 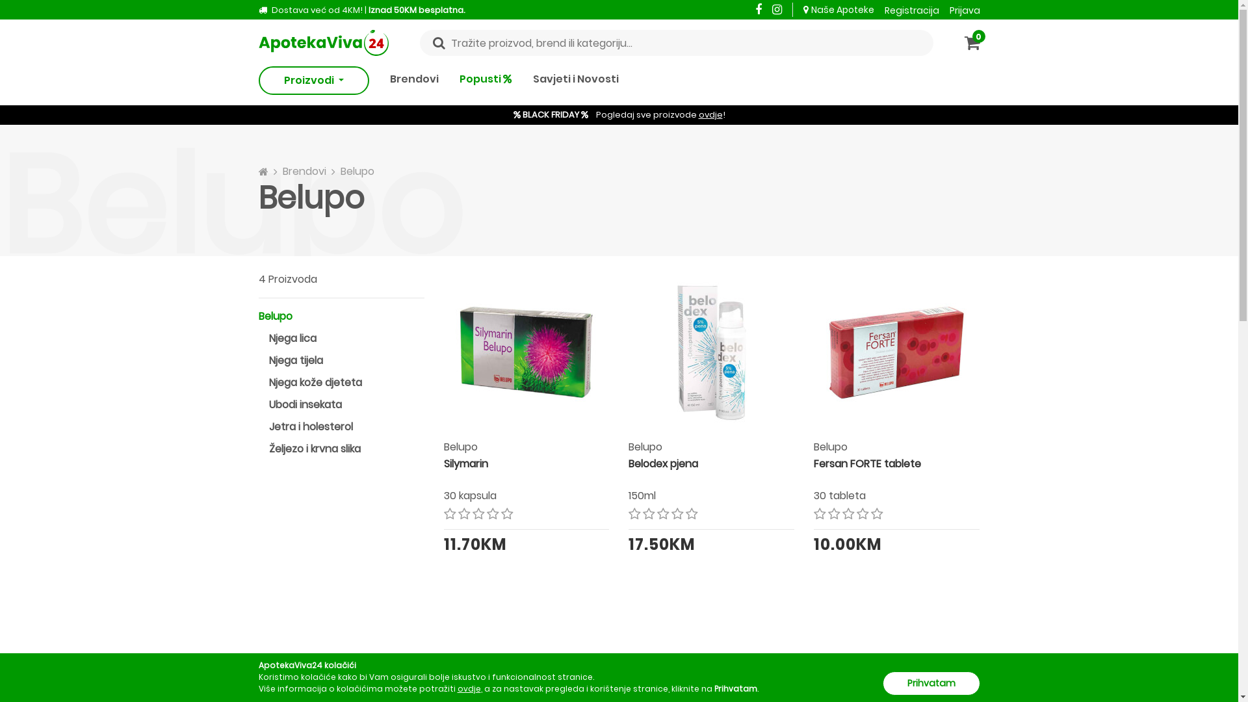 I want to click on Brendovi, so click(x=415, y=81).